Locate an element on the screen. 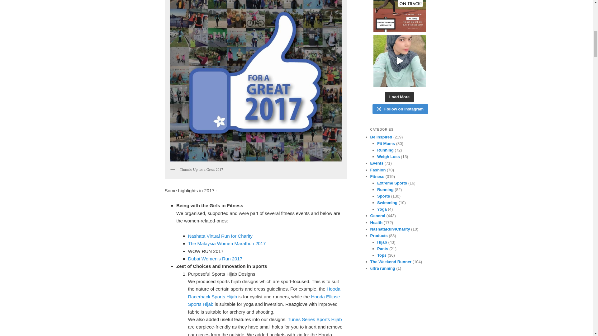 The width and height of the screenshot is (598, 336). Nashata Virtual Run for Charity is located at coordinates (220, 236).